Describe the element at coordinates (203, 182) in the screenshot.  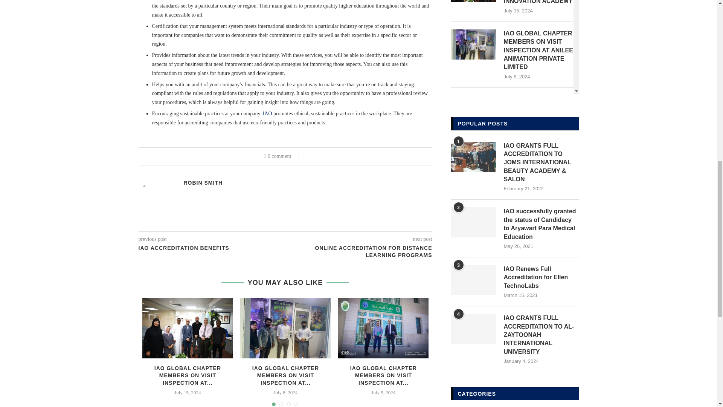
I see `ROBIN SMITH` at that location.